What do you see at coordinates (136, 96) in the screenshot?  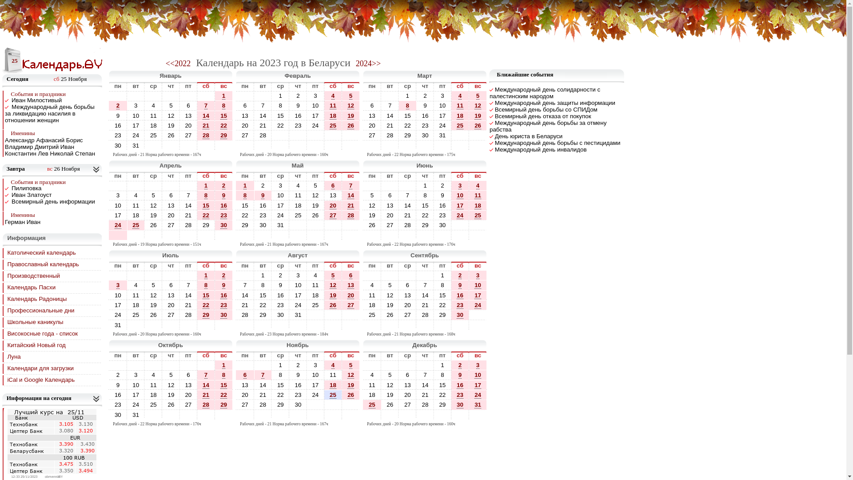 I see ` ` at bounding box center [136, 96].